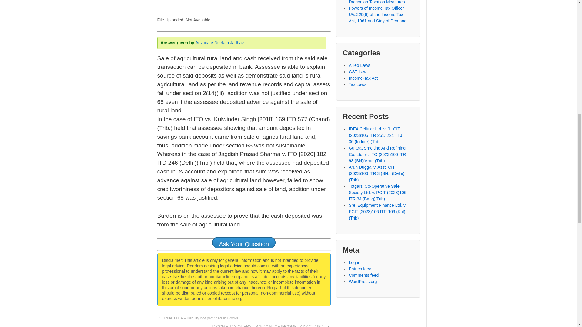  I want to click on Income-Tax Act, so click(363, 78).